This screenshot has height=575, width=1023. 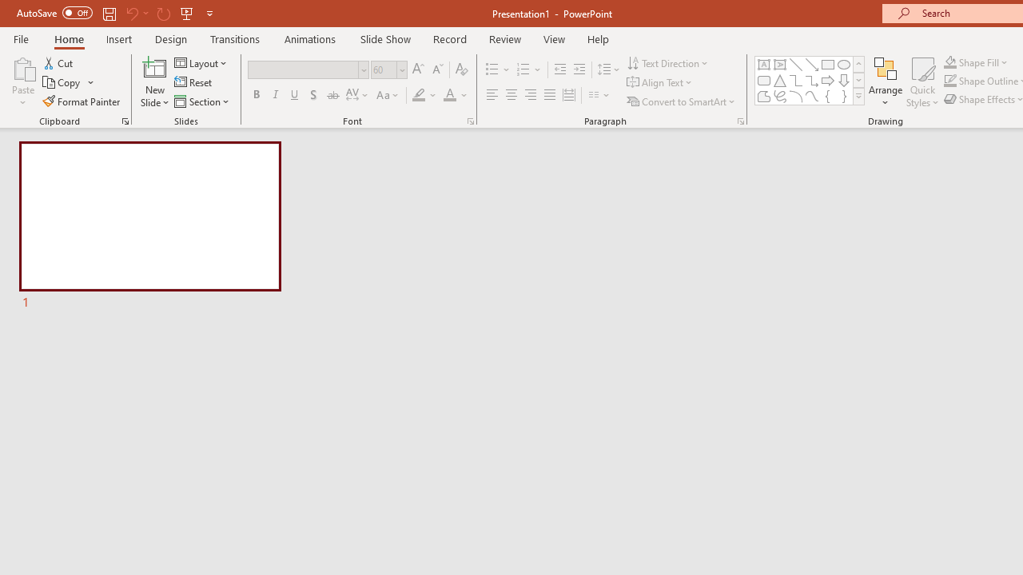 What do you see at coordinates (740, 121) in the screenshot?
I see `Paragraph...` at bounding box center [740, 121].